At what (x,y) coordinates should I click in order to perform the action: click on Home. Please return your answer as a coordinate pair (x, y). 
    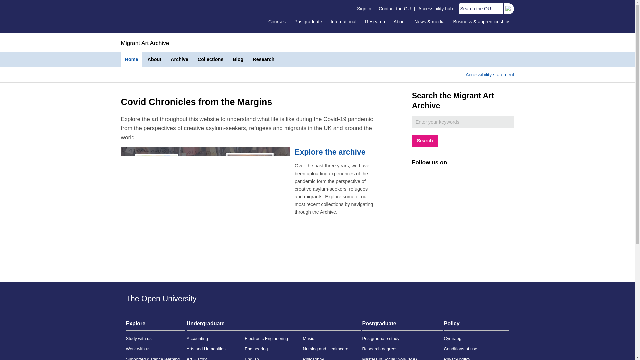
    Looking at the image, I should click on (131, 59).